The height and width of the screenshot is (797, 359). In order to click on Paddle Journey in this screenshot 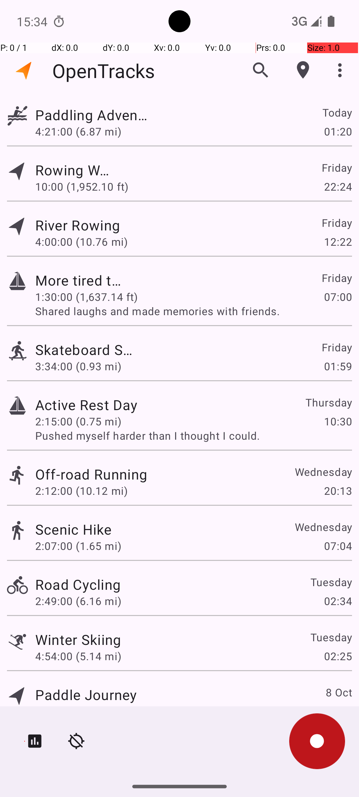, I will do `click(86, 695)`.